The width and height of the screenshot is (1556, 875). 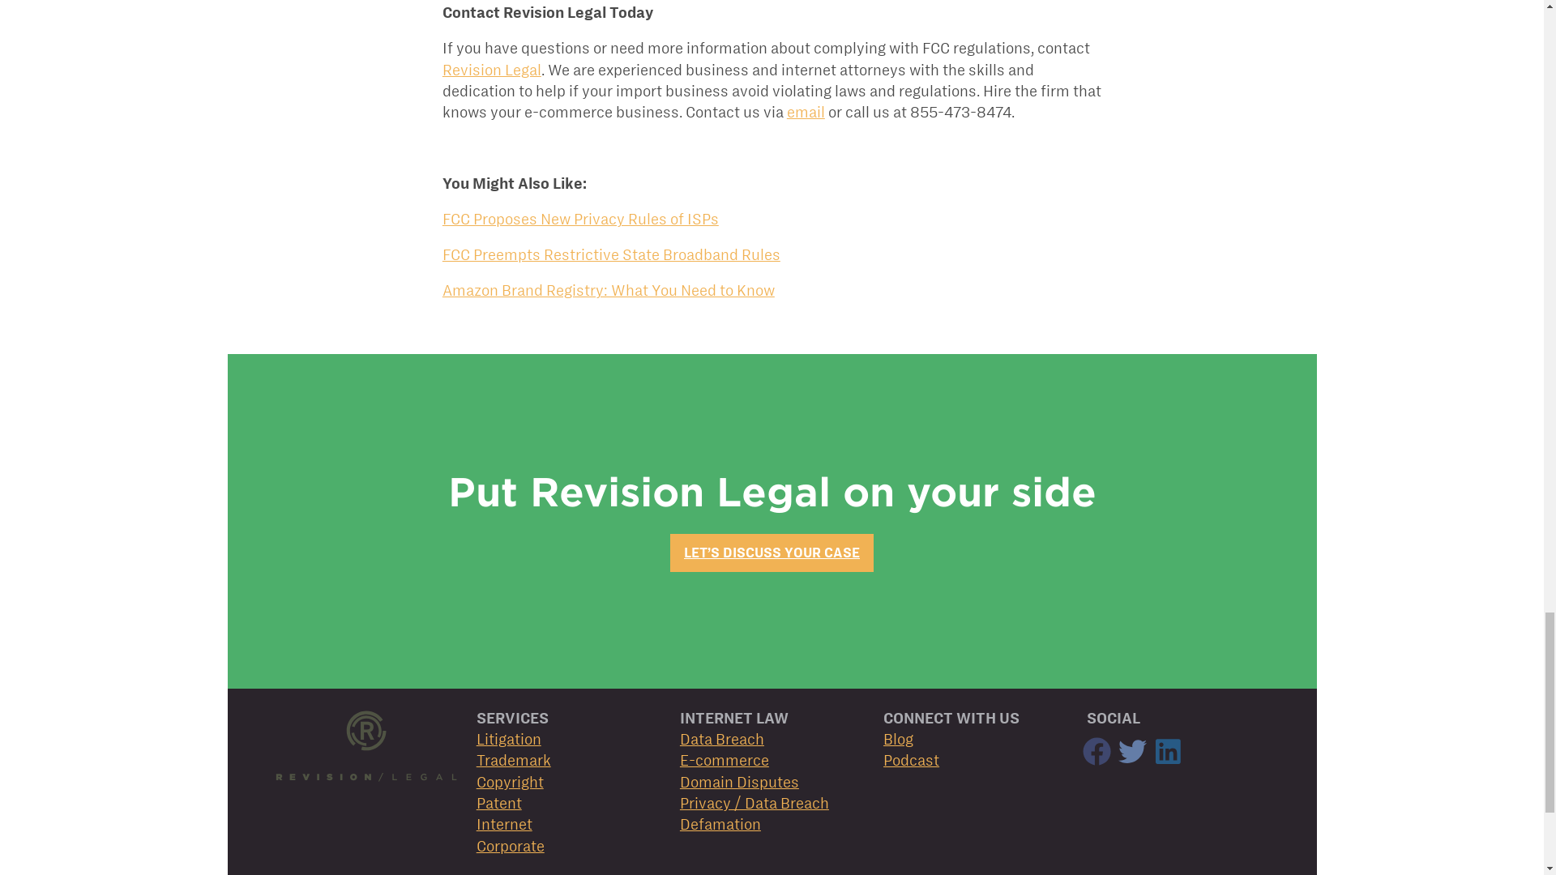 I want to click on Internet, so click(x=504, y=824).